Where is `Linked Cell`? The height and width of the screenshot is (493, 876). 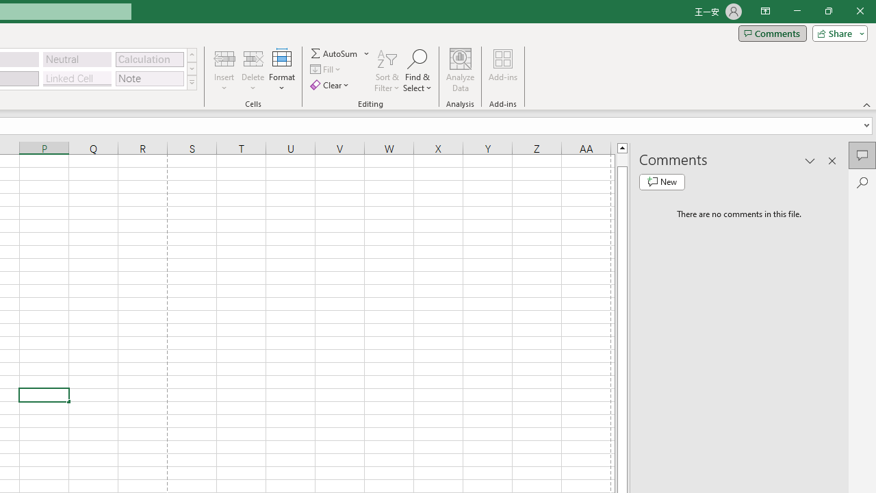 Linked Cell is located at coordinates (77, 78).